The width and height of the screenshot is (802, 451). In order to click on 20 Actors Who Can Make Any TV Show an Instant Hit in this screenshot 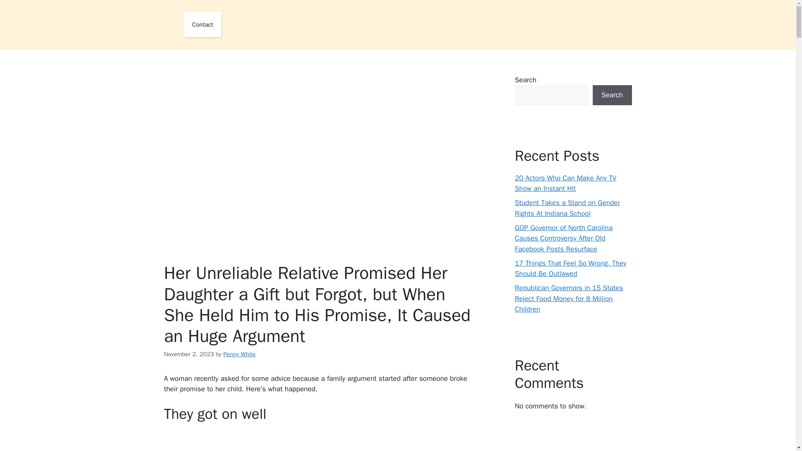, I will do `click(565, 183)`.